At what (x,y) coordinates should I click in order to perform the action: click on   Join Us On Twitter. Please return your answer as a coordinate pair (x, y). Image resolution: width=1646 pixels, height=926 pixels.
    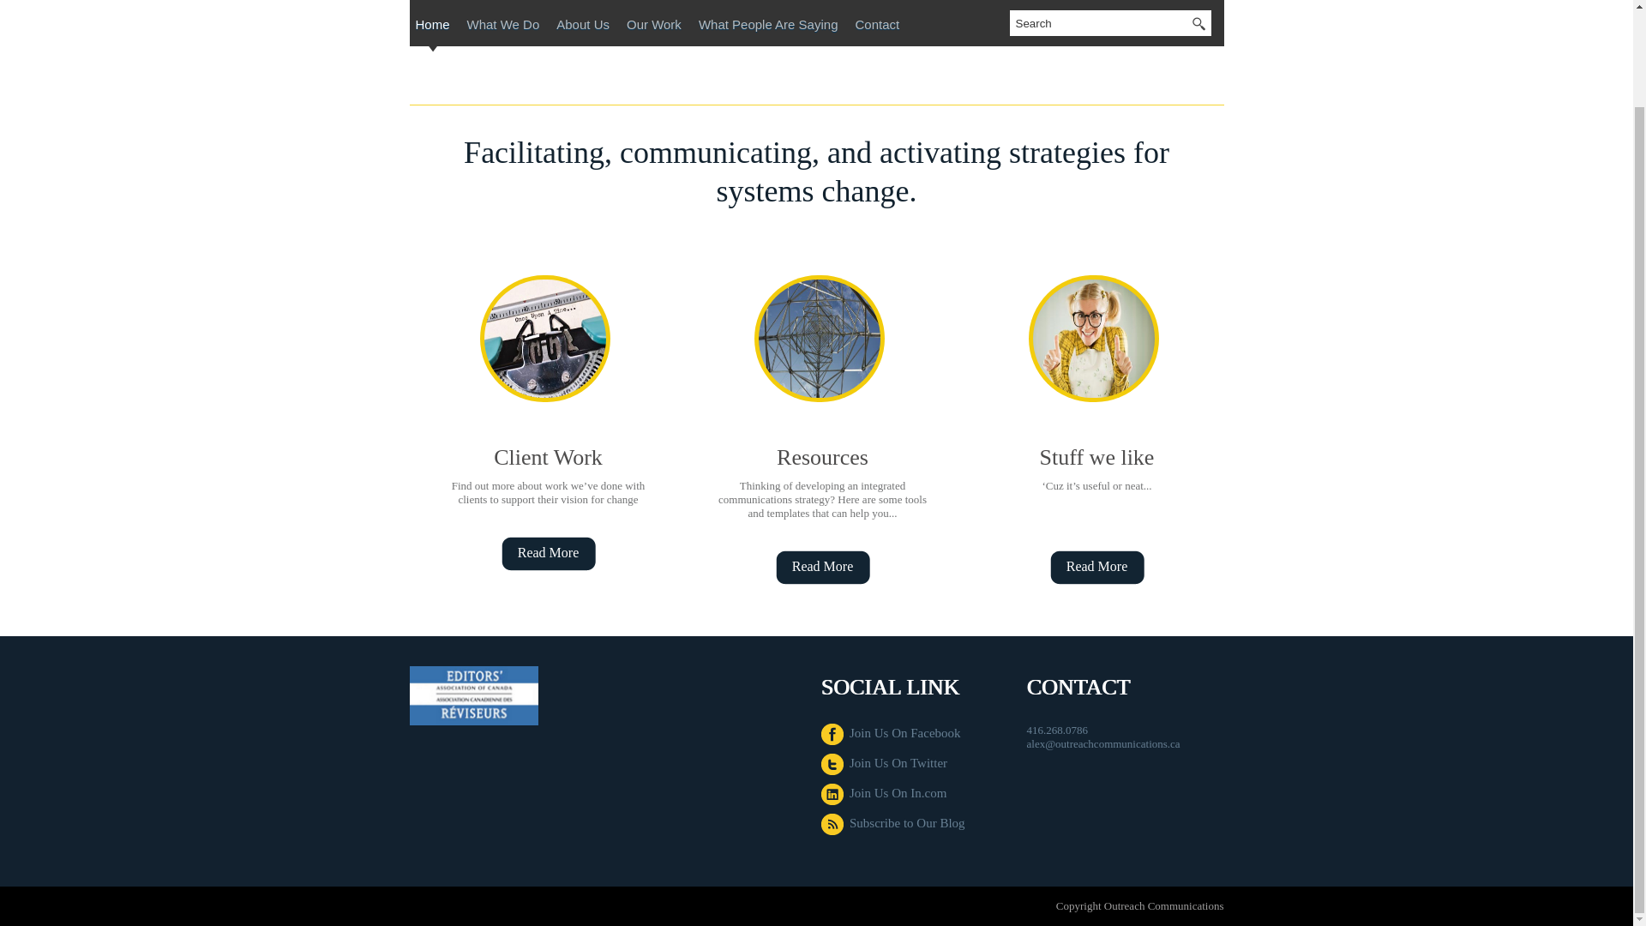
    Looking at the image, I should click on (885, 763).